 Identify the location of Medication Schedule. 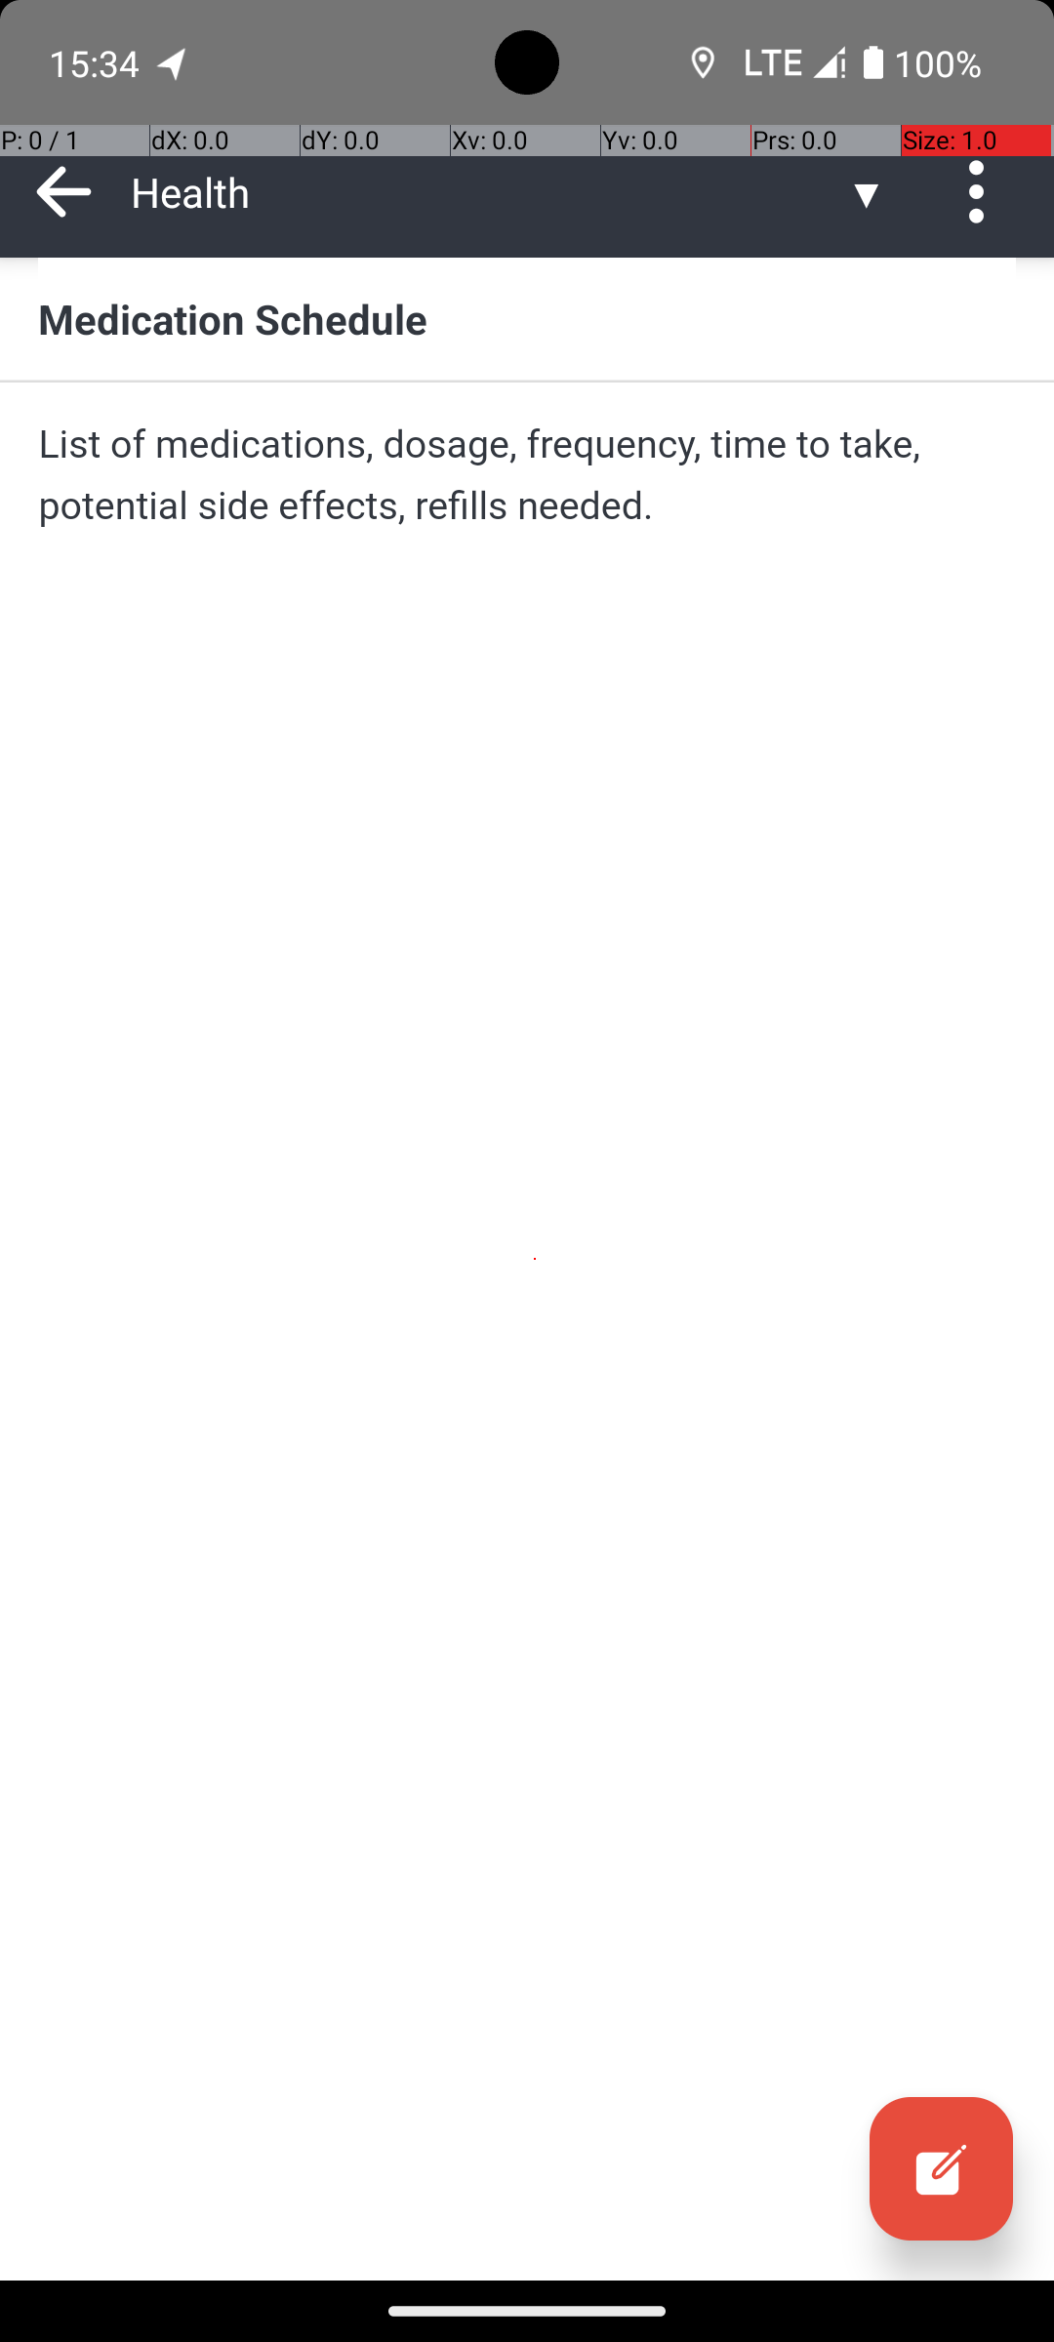
(527, 318).